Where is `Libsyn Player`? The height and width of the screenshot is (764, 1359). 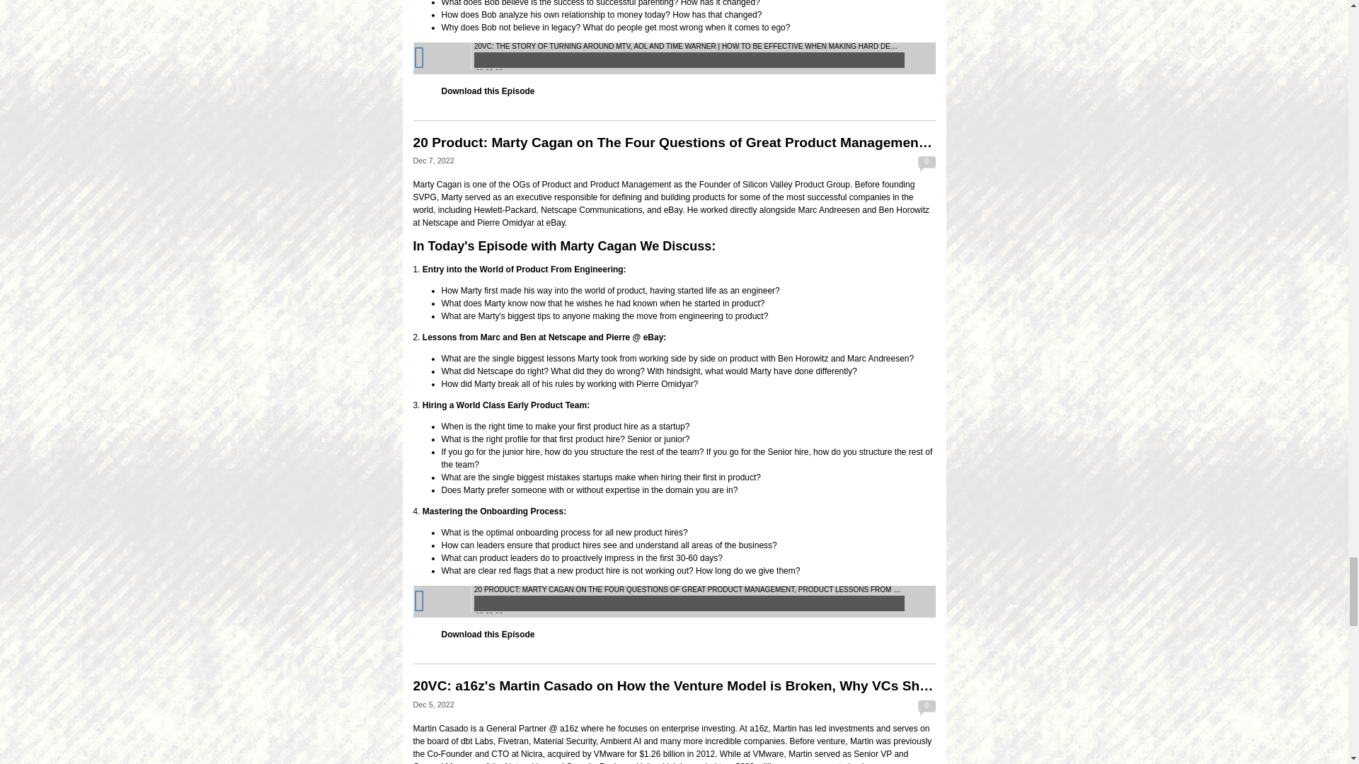 Libsyn Player is located at coordinates (674, 58).